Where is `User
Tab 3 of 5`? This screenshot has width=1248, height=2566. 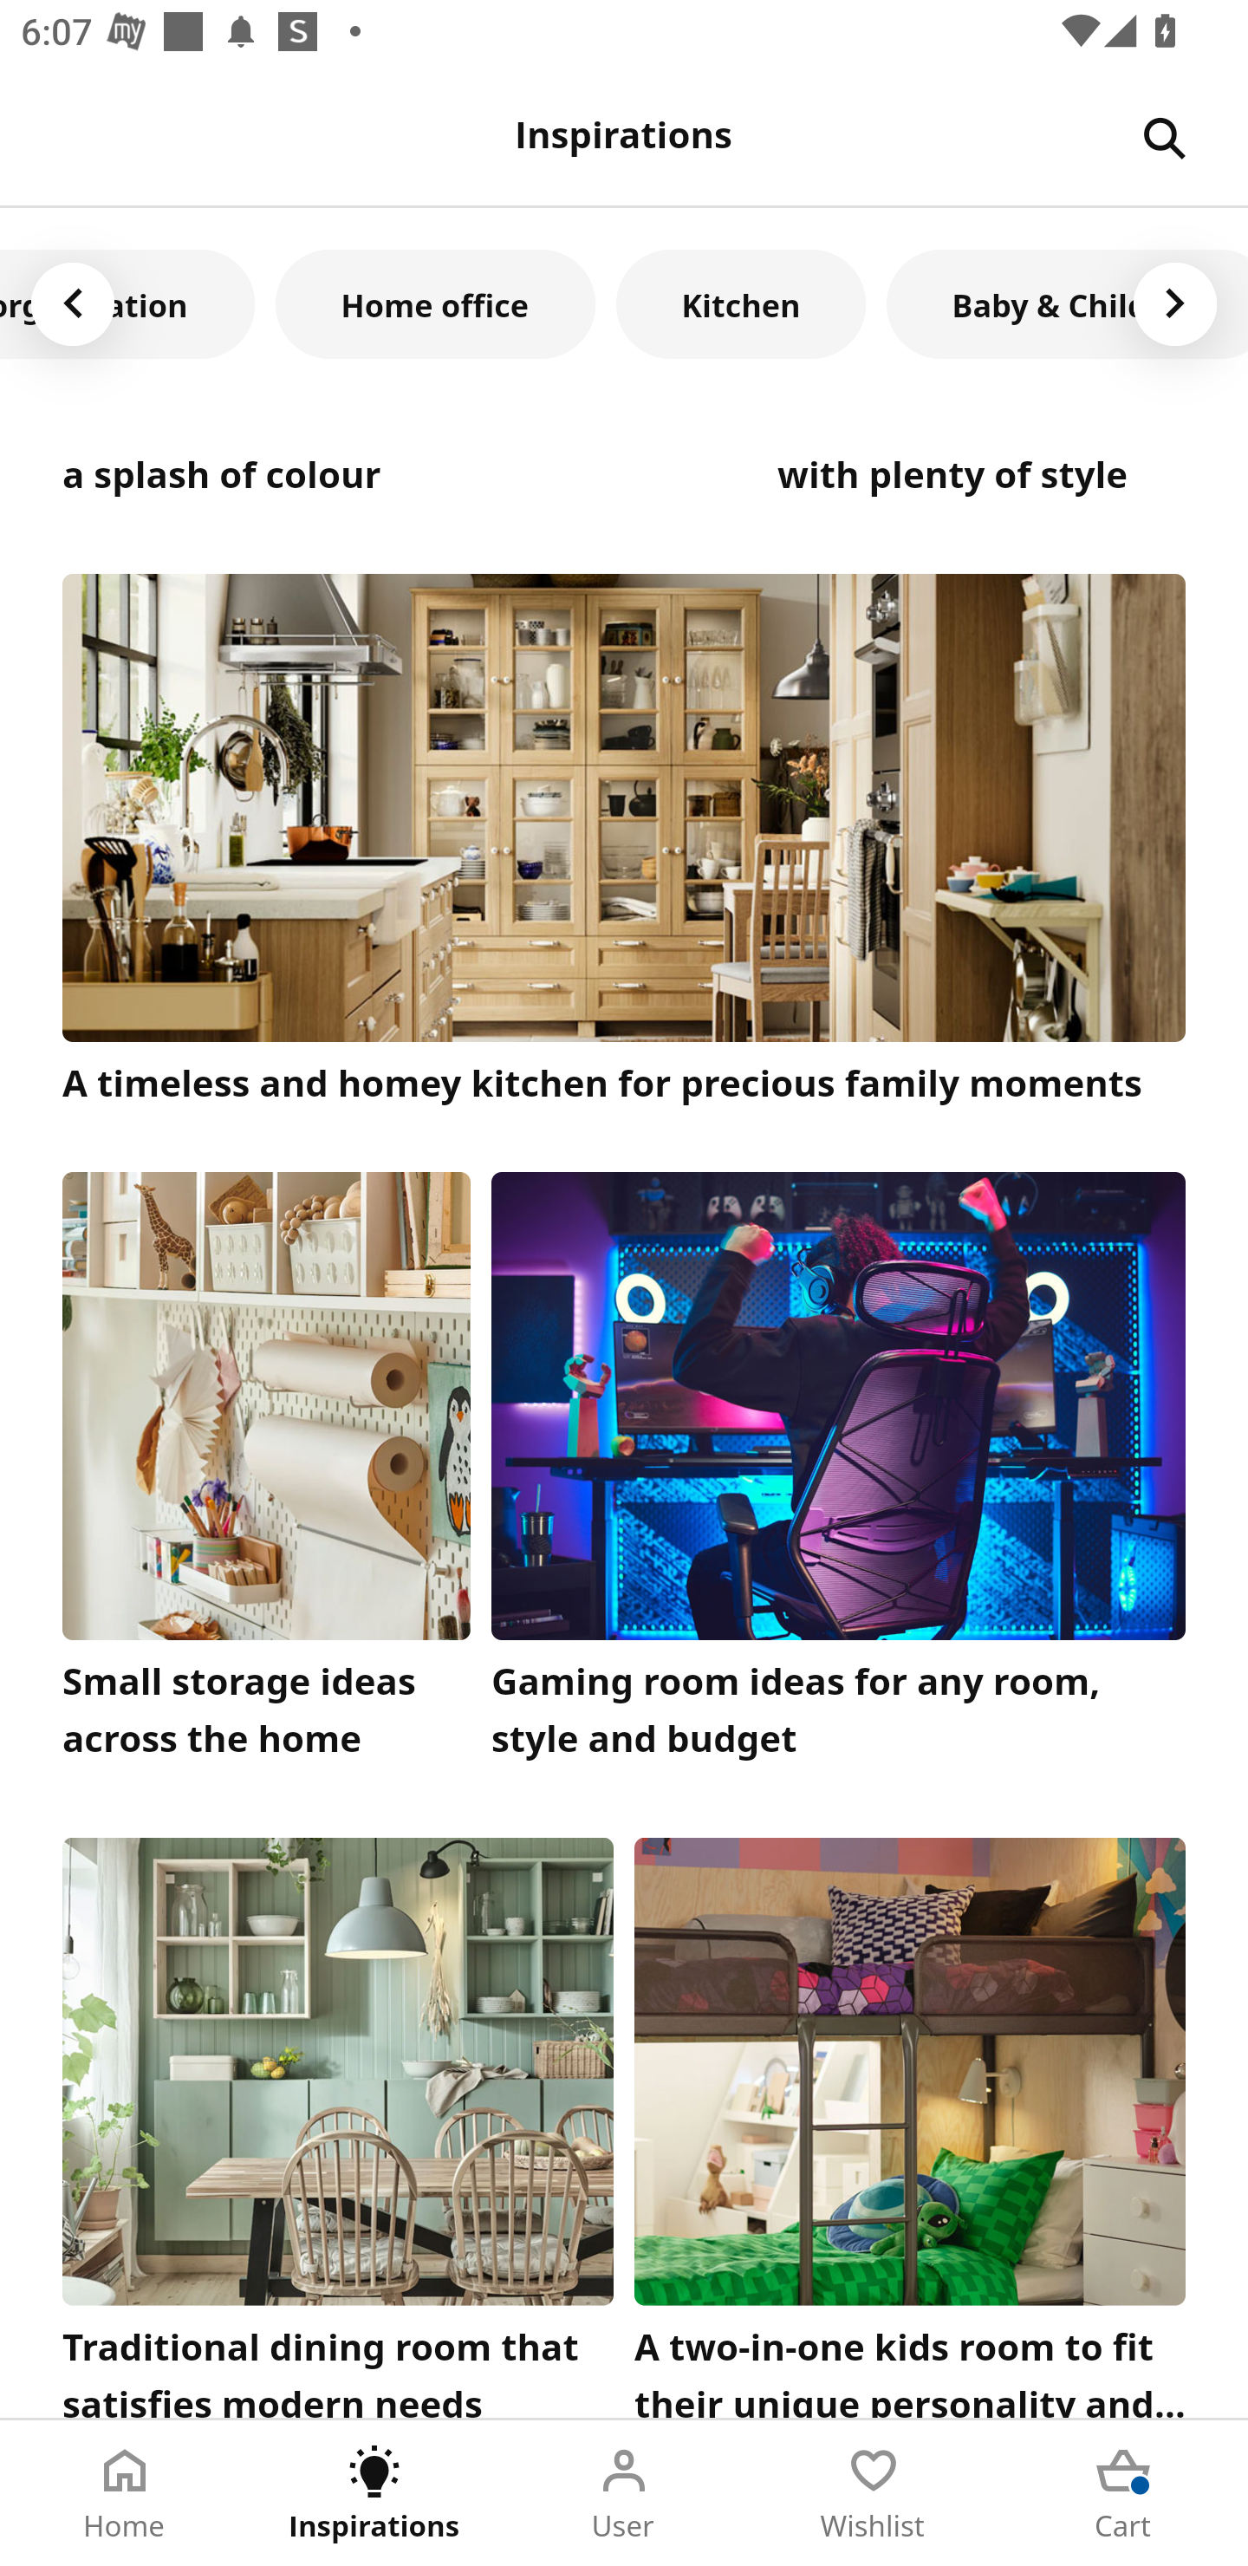 User
Tab 3 of 5 is located at coordinates (624, 2493).